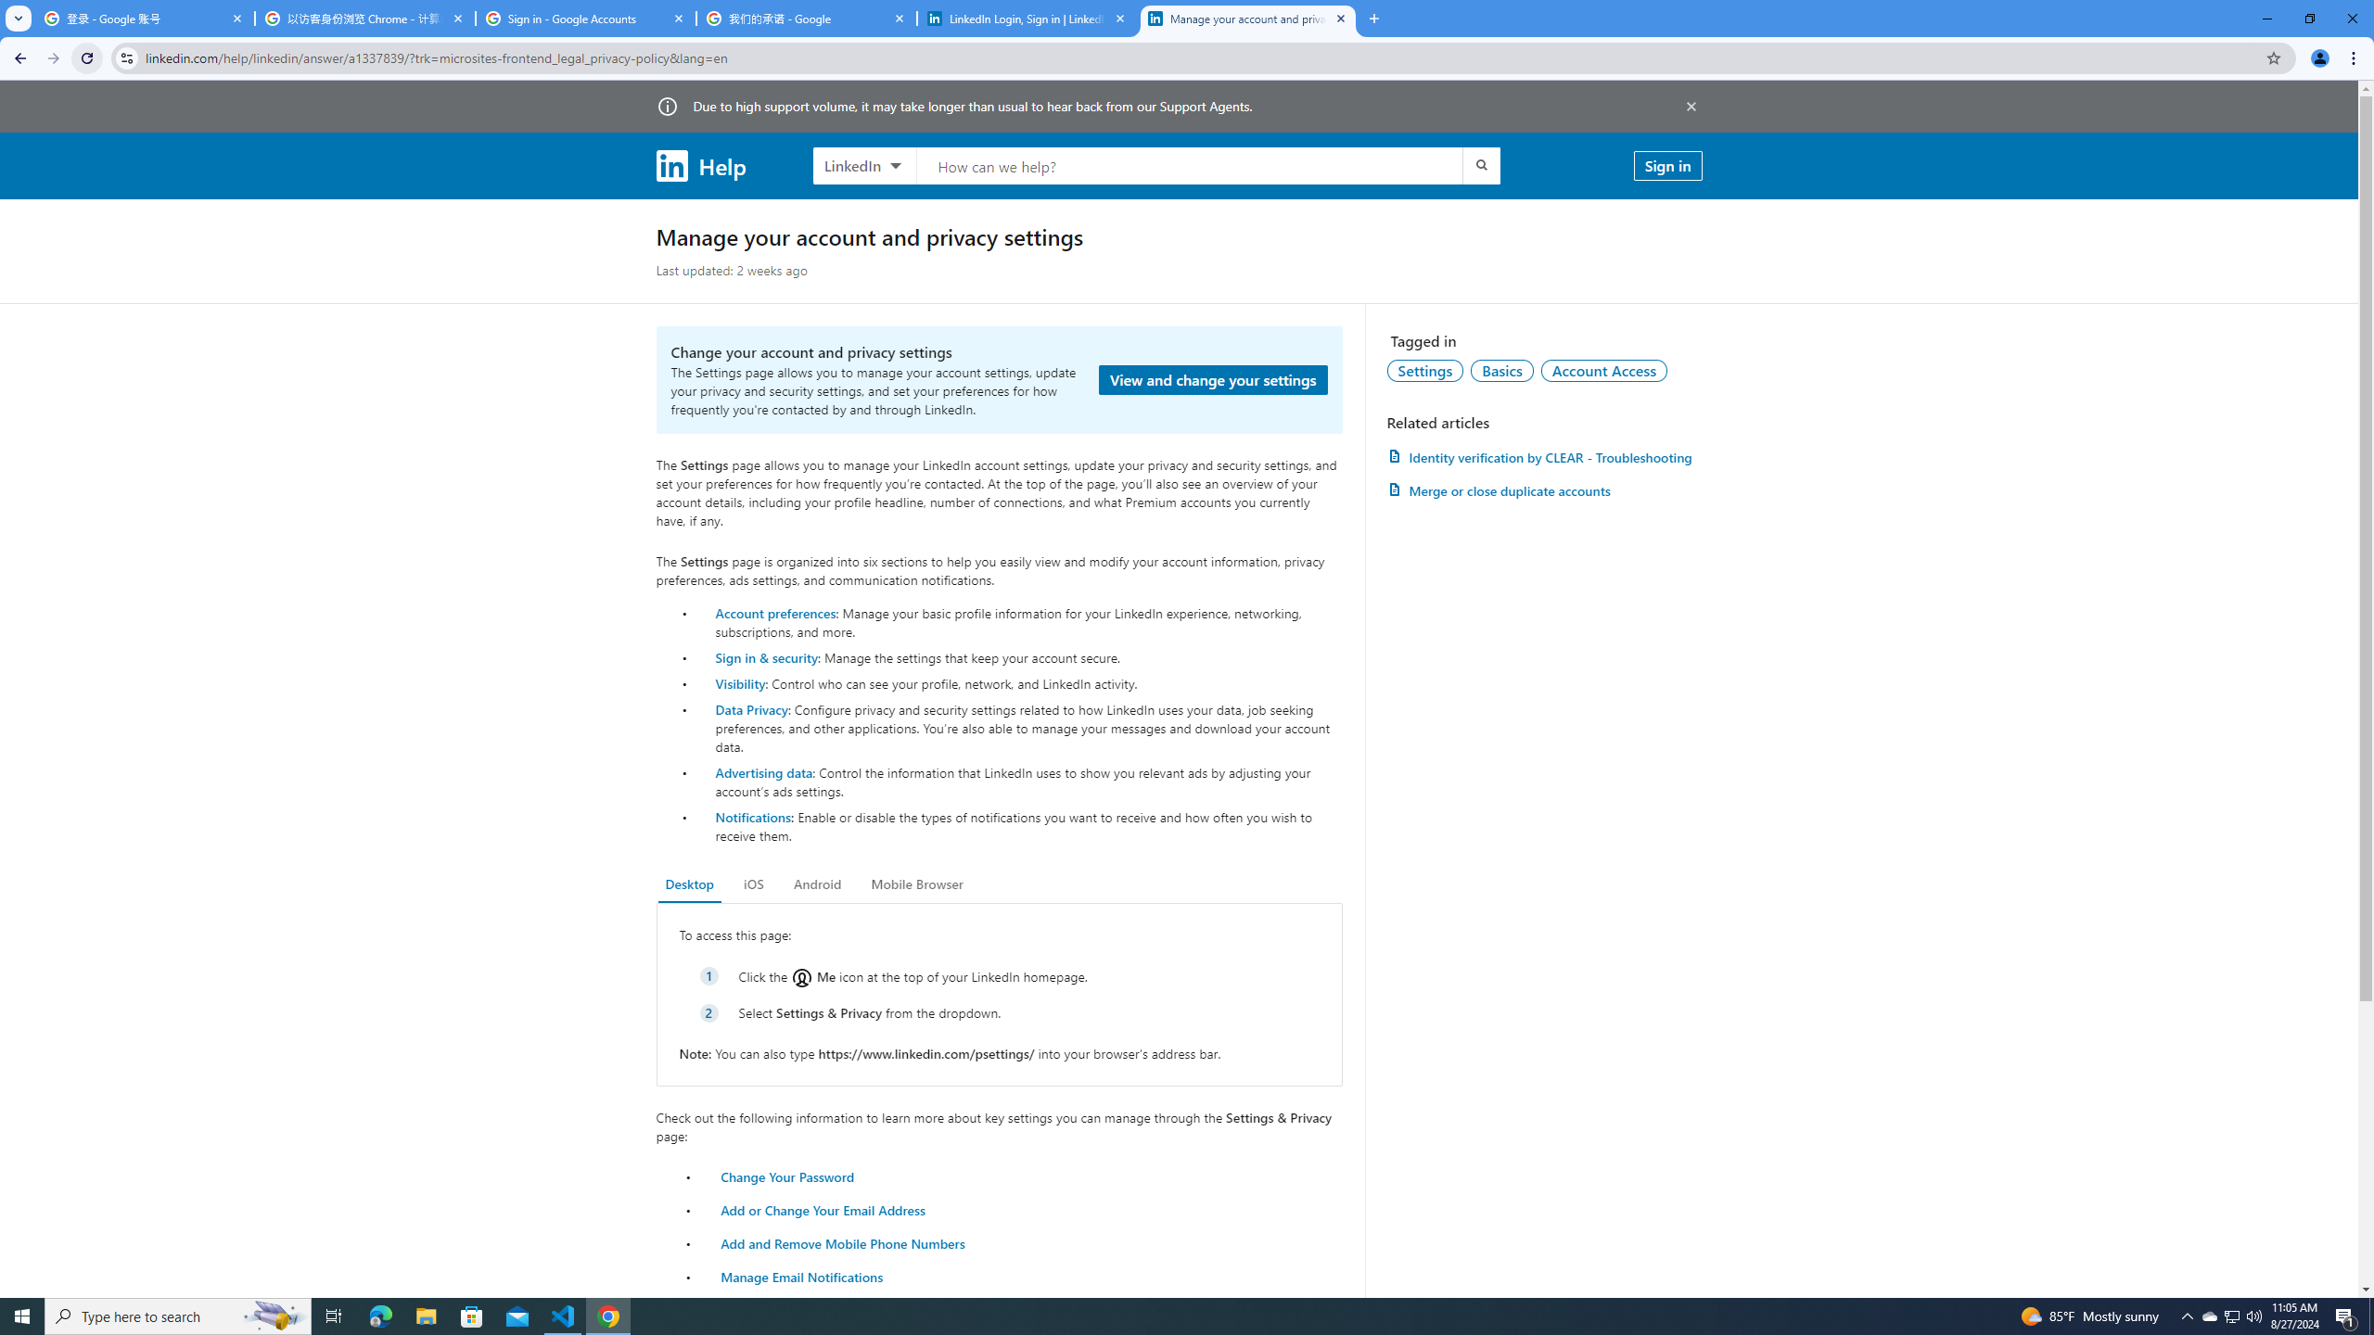  I want to click on AutomationID: article-link-a1457505, so click(1544, 456).